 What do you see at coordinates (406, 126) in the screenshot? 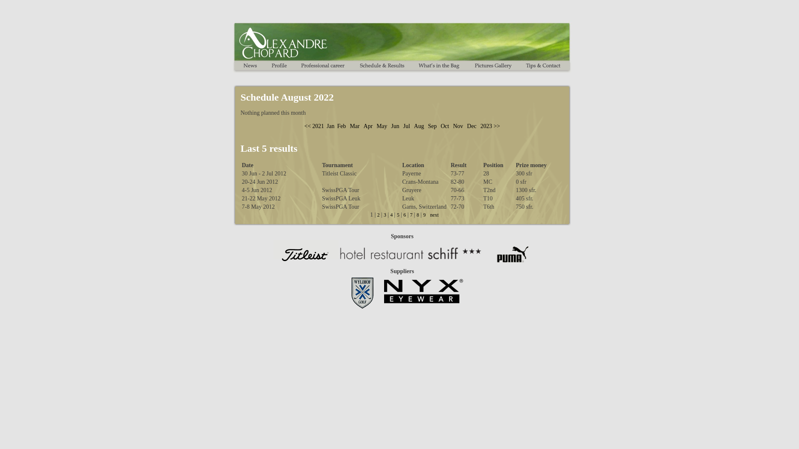
I see `Jul` at bounding box center [406, 126].